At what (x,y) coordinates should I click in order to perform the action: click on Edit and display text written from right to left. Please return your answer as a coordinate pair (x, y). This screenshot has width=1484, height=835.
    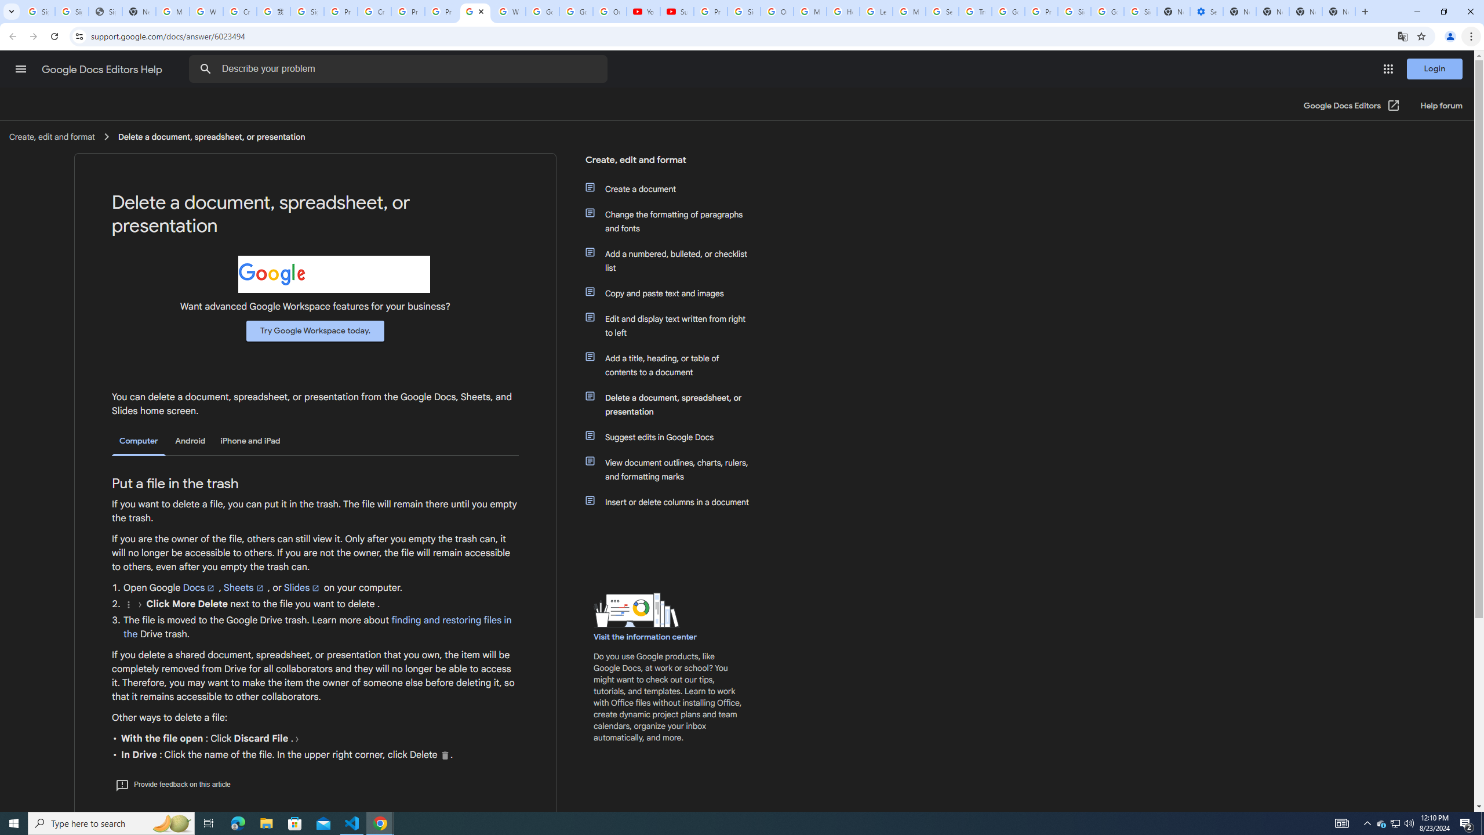
    Looking at the image, I should click on (674, 326).